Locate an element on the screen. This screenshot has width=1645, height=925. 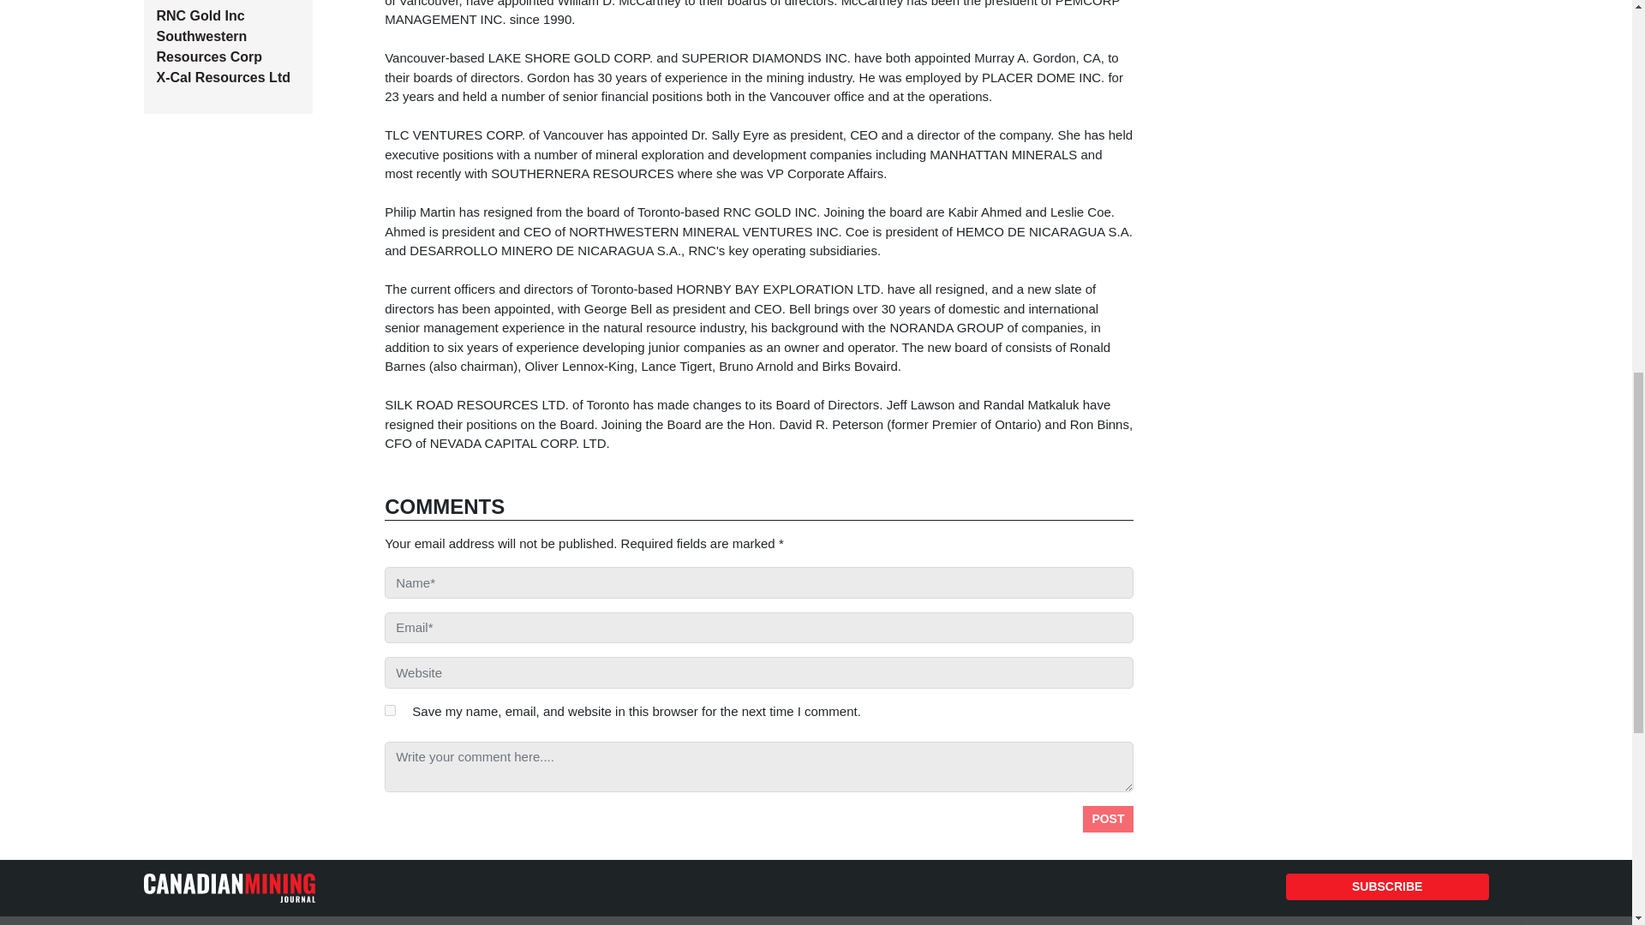
Post is located at coordinates (1107, 819).